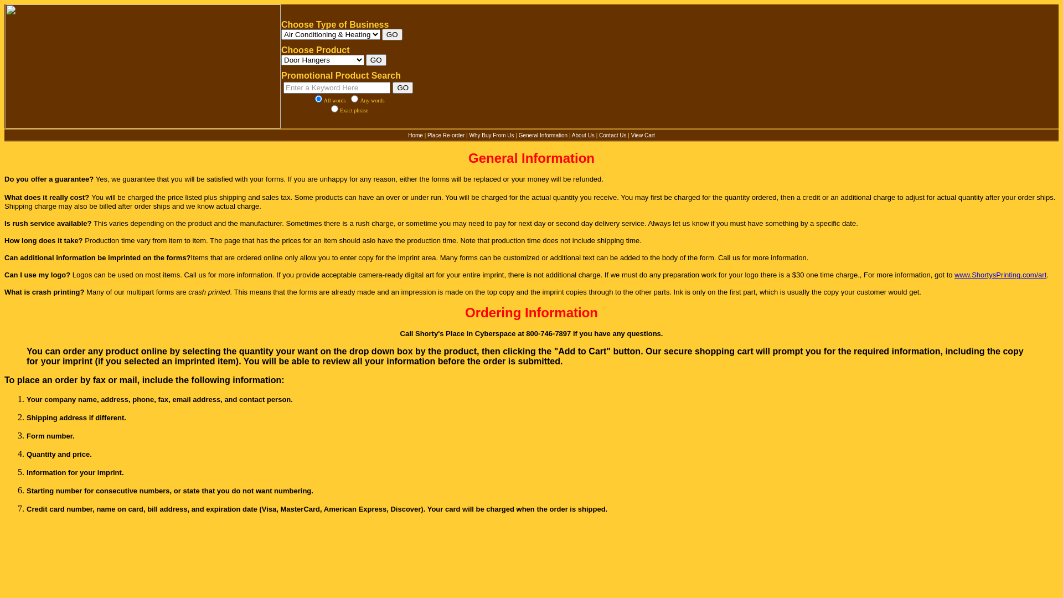  What do you see at coordinates (612, 135) in the screenshot?
I see `Contact Us` at bounding box center [612, 135].